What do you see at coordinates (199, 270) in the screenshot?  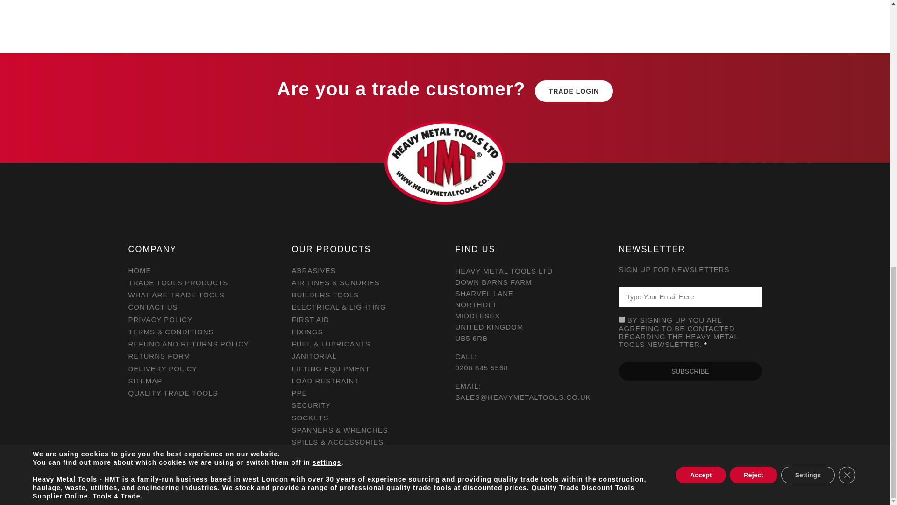 I see `HOME` at bounding box center [199, 270].